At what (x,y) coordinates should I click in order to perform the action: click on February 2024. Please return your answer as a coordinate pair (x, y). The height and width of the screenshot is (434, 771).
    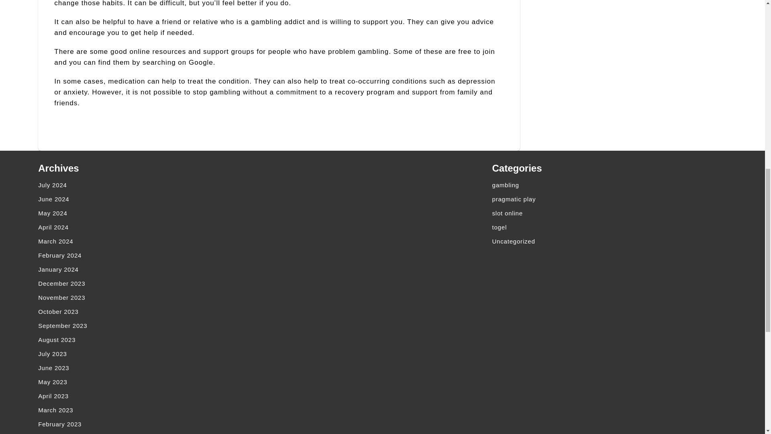
    Looking at the image, I should click on (151, 255).